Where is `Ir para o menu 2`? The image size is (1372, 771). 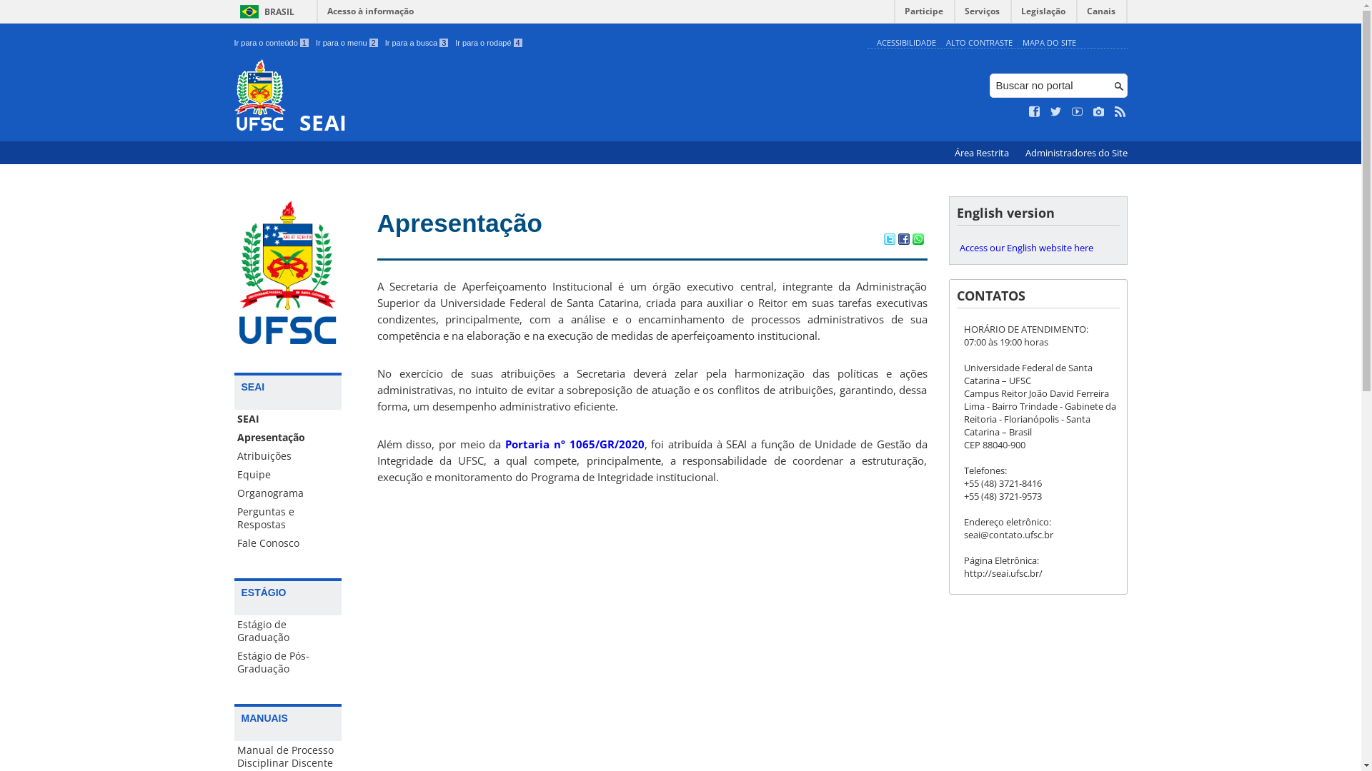
Ir para o menu 2 is located at coordinates (347, 43).